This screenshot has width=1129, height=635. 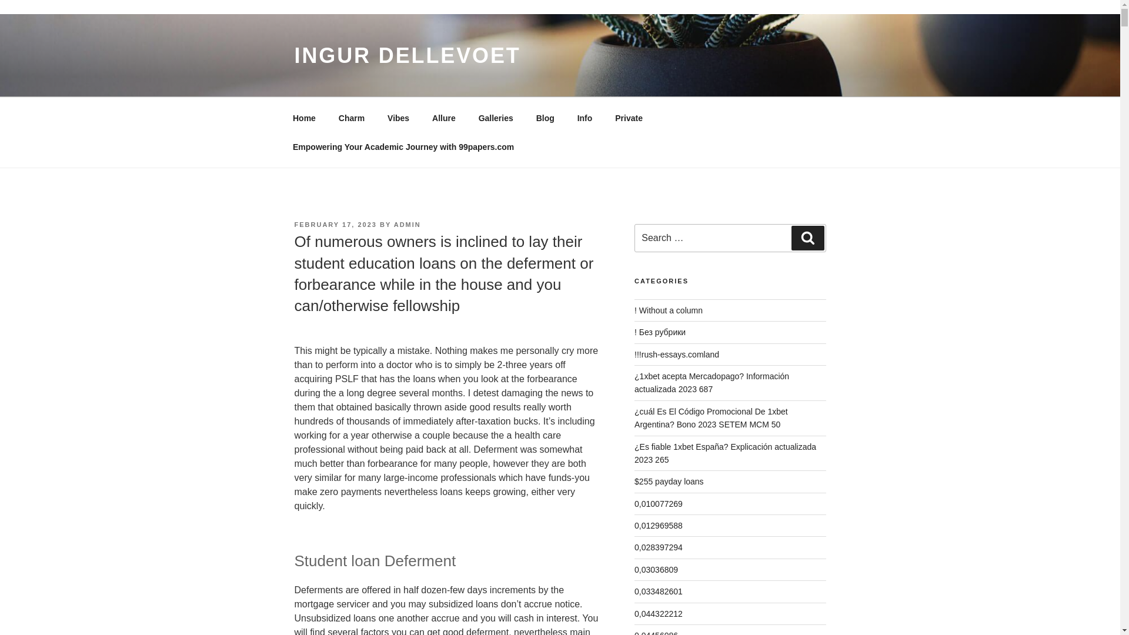 What do you see at coordinates (407, 55) in the screenshot?
I see `INGUR DELLEVOET` at bounding box center [407, 55].